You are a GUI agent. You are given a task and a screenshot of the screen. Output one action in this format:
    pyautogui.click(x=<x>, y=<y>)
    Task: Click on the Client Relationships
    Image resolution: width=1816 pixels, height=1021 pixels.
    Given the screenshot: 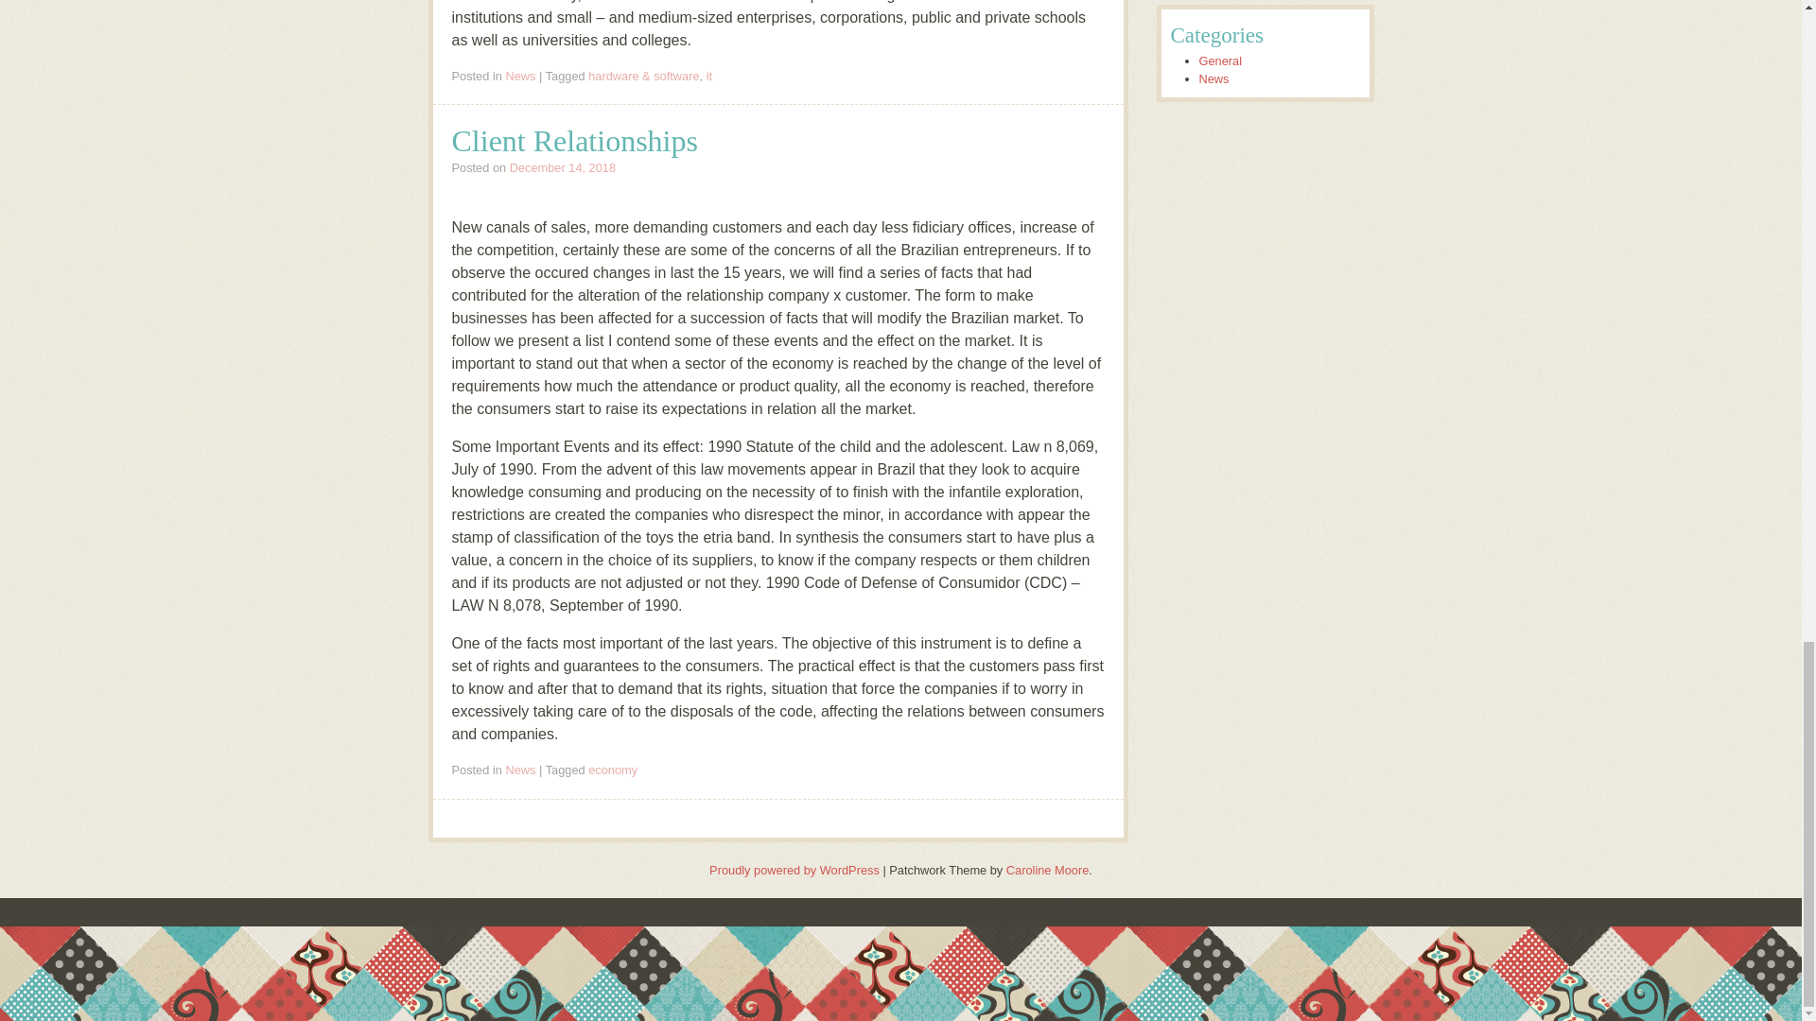 What is the action you would take?
    pyautogui.click(x=575, y=141)
    